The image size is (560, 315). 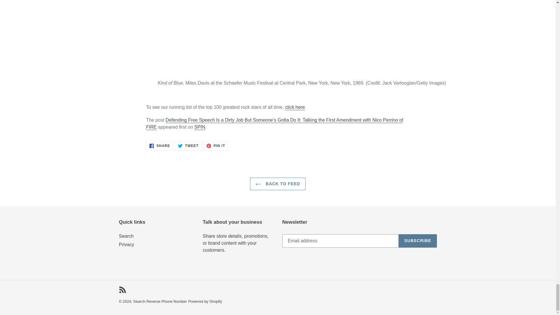 What do you see at coordinates (199, 127) in the screenshot?
I see `SPIN` at bounding box center [199, 127].